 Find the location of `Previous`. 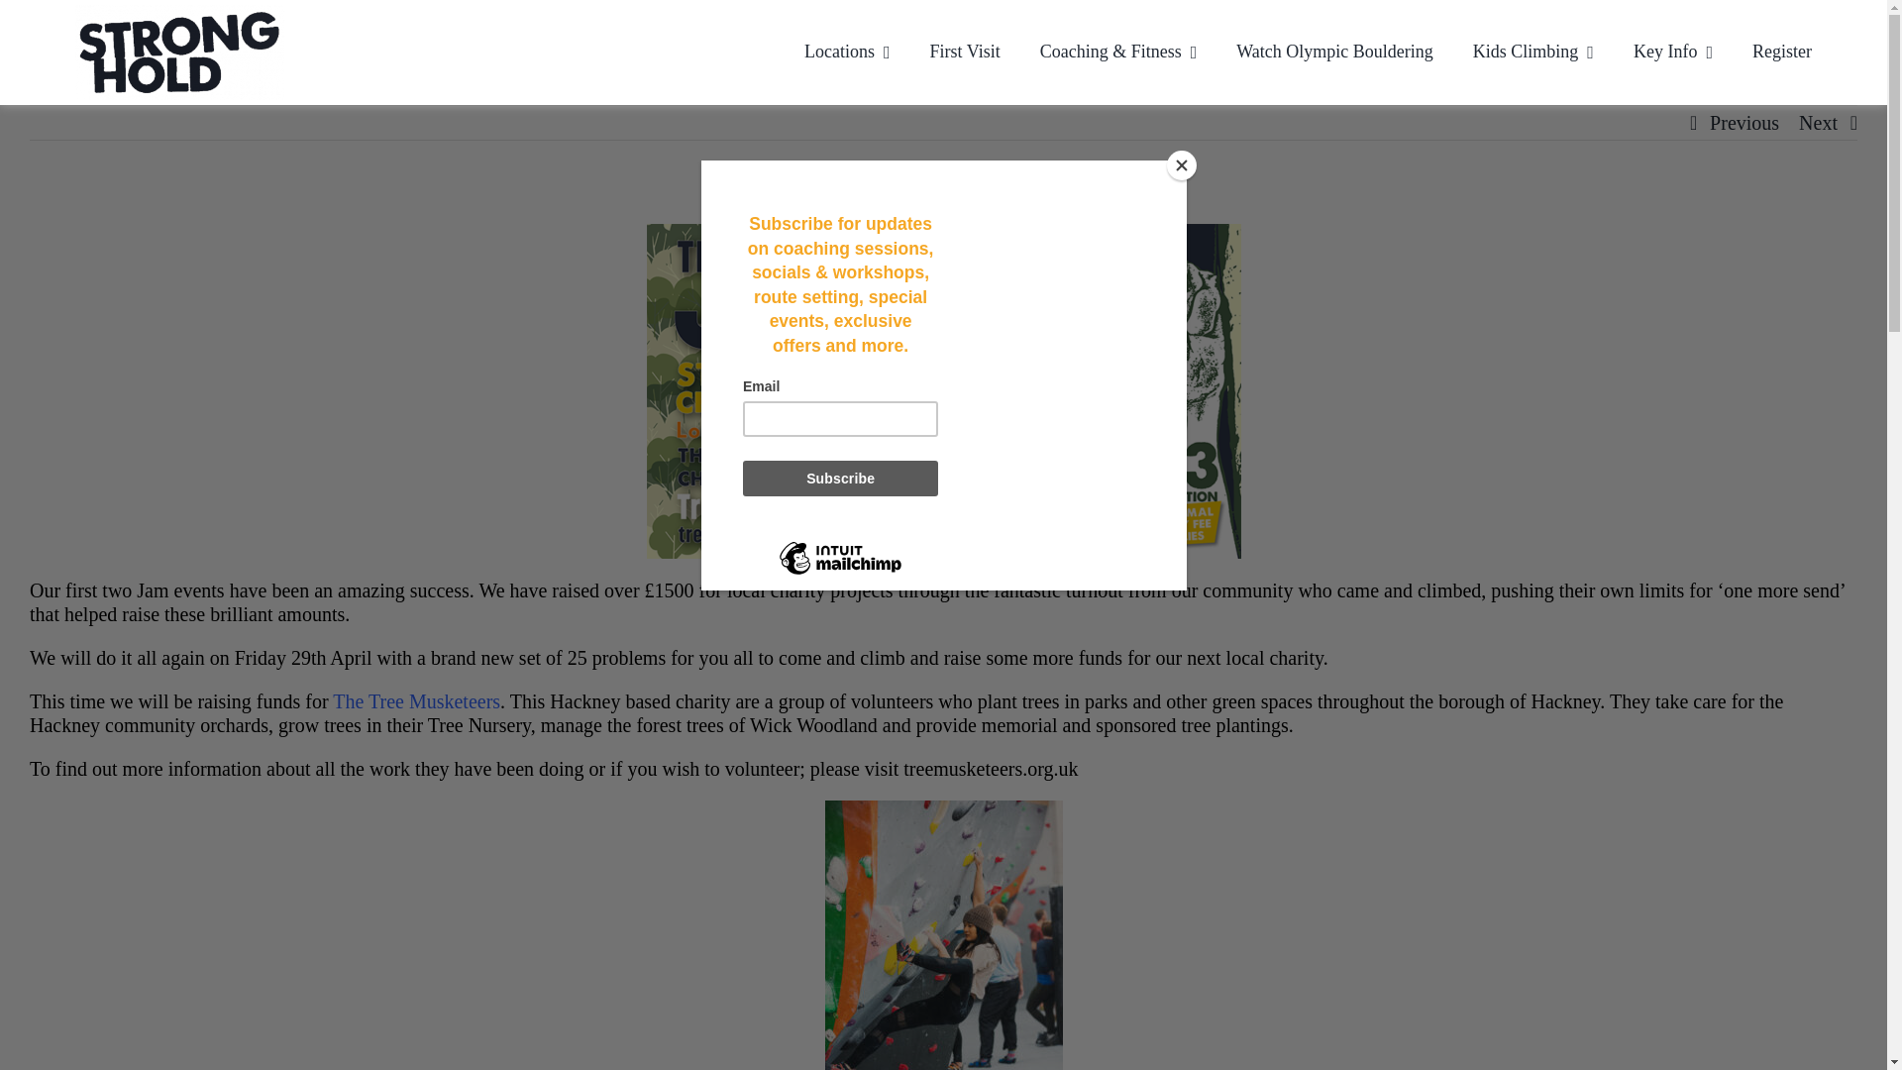

Previous is located at coordinates (1743, 123).